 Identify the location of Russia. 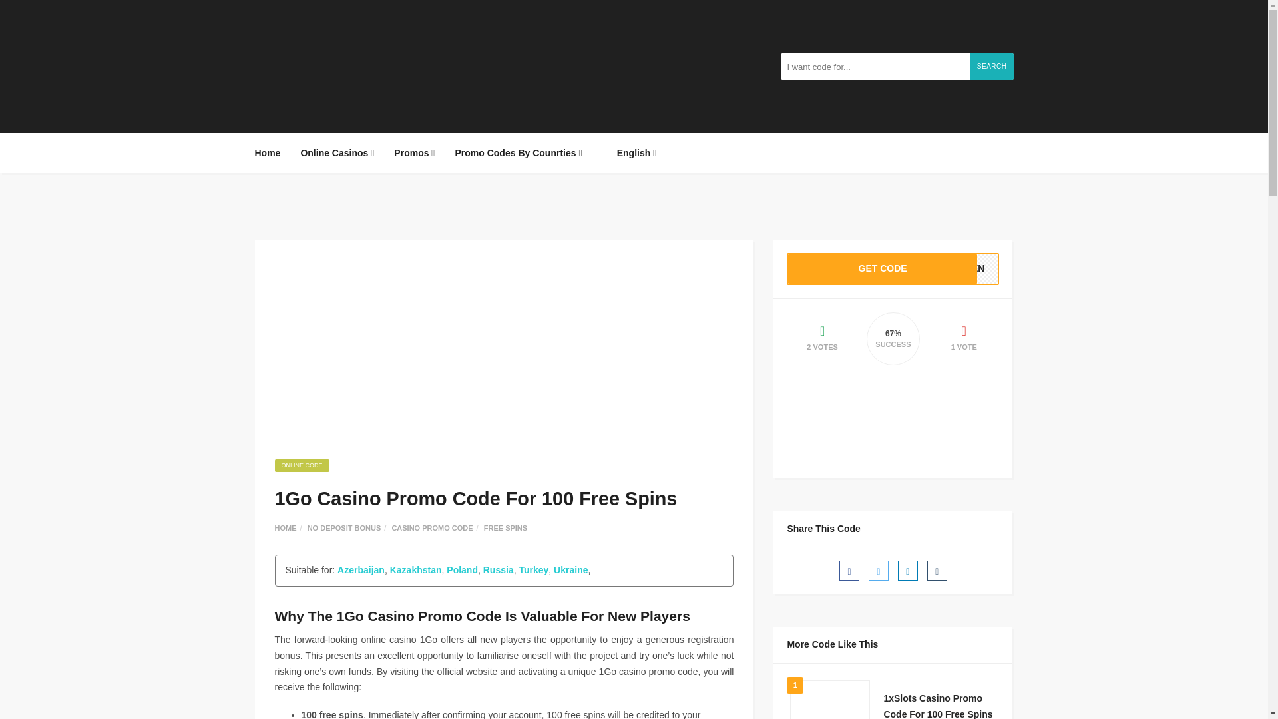
(498, 570).